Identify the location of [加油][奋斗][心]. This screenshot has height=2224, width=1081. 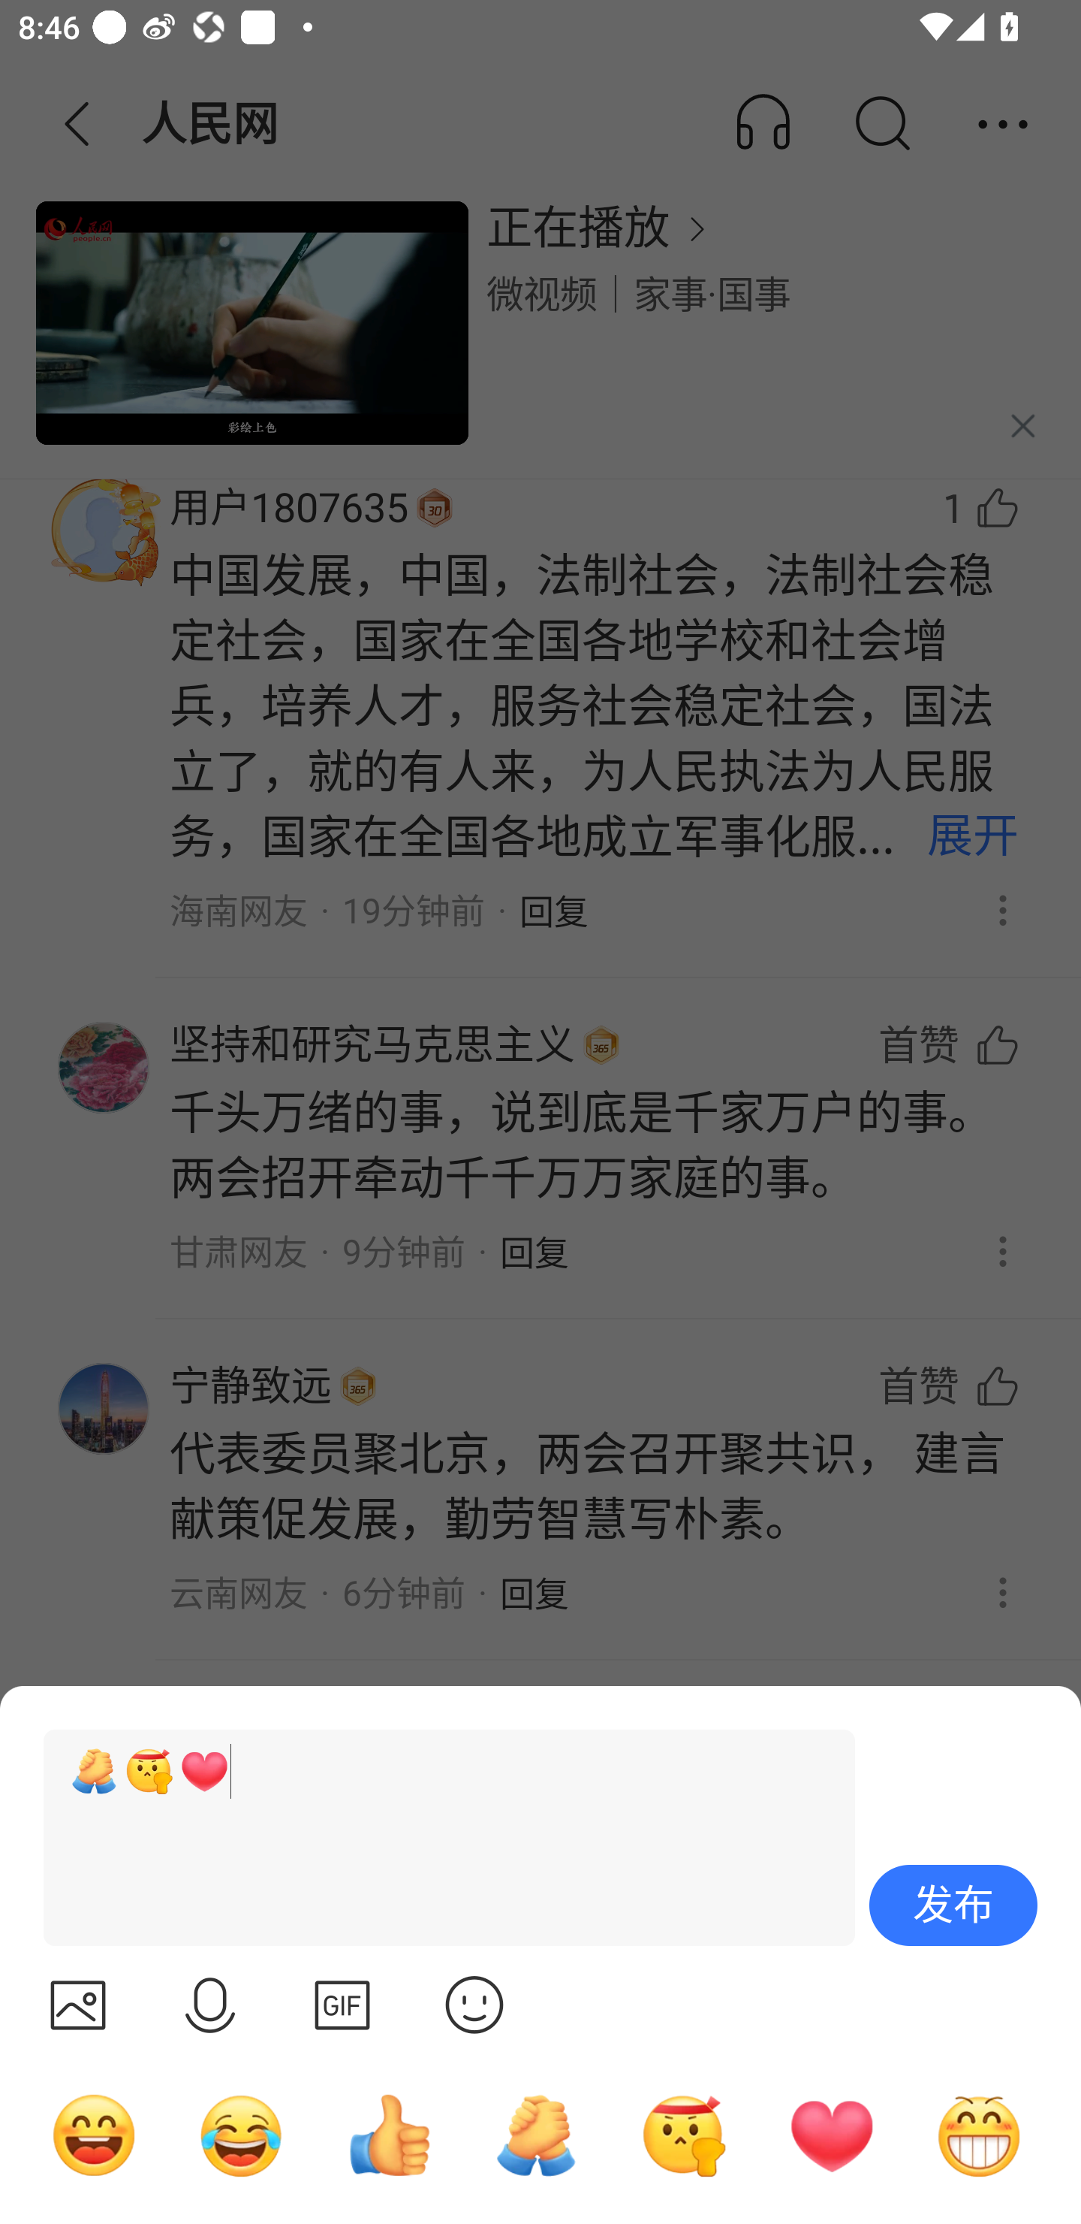
(438, 1838).